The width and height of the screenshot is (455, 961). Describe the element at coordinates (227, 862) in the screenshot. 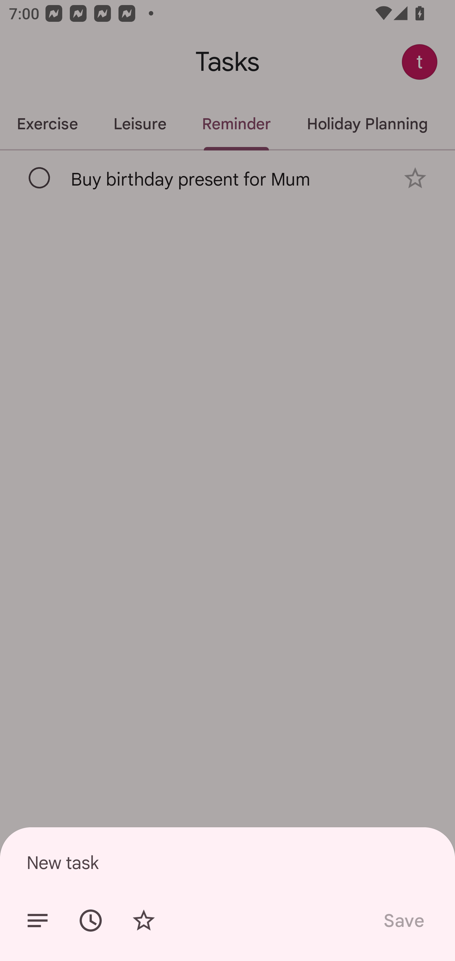

I see `New task` at that location.